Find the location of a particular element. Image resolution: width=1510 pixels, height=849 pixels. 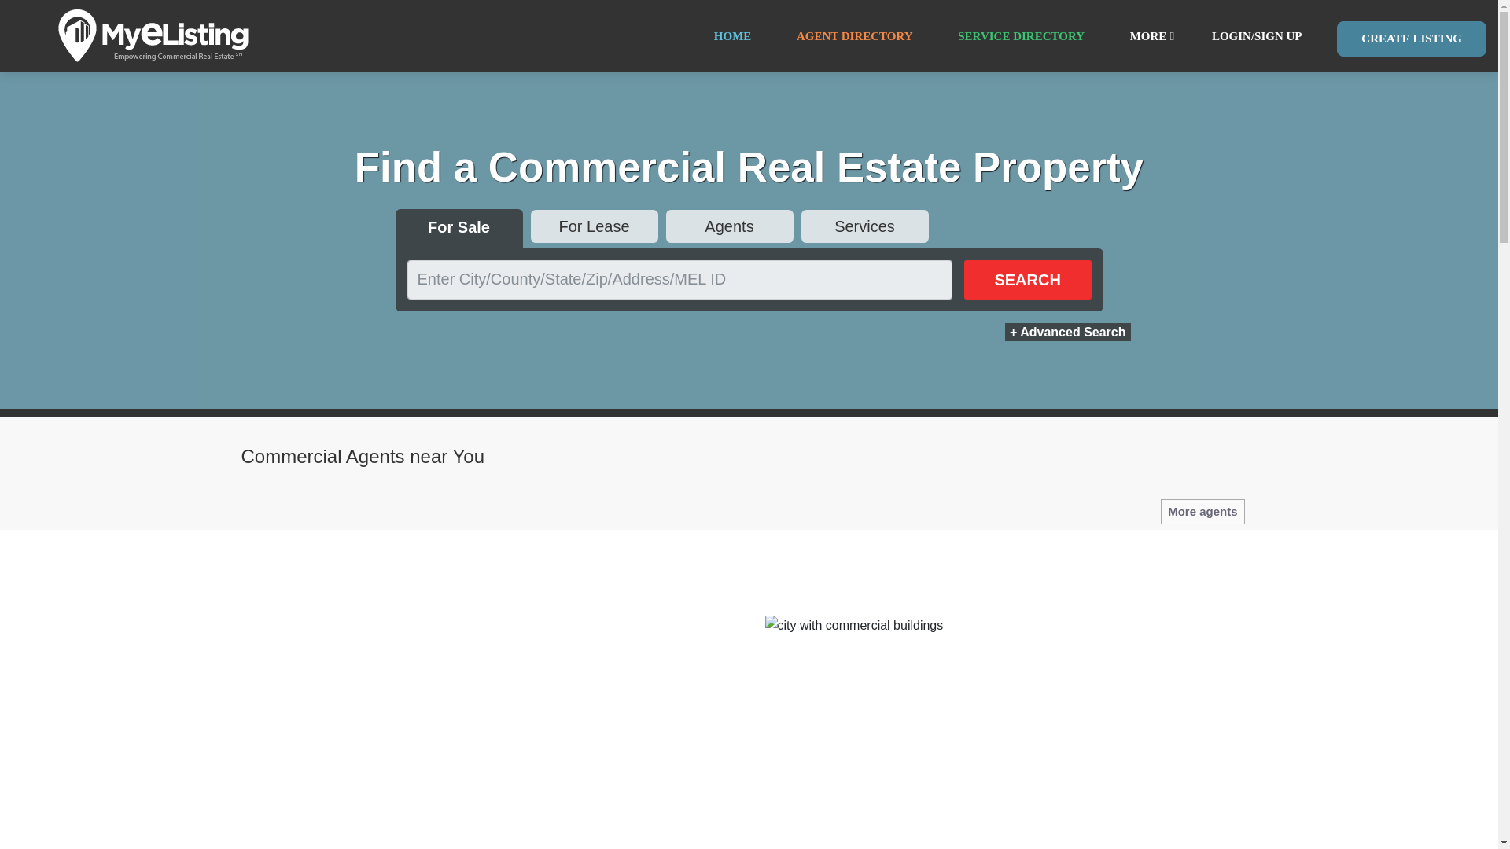

SEARCH is located at coordinates (1028, 280).